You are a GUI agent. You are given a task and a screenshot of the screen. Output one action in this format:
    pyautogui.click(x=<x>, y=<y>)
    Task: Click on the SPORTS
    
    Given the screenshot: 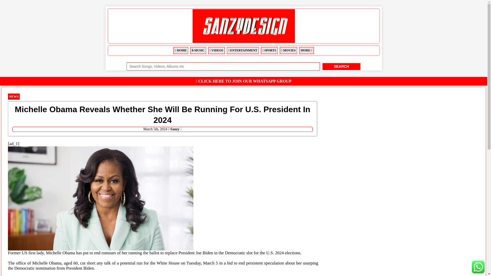 What is the action you would take?
    pyautogui.click(x=269, y=50)
    